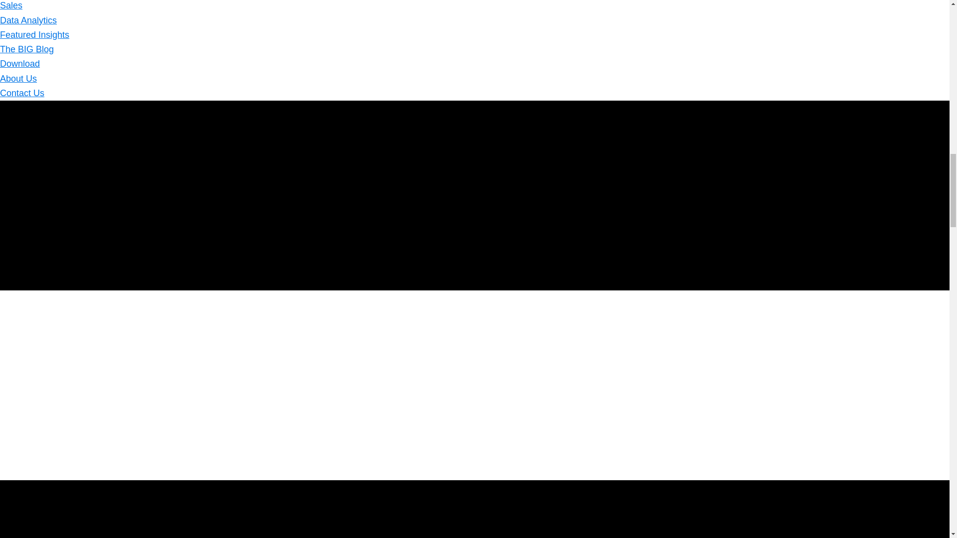 Image resolution: width=957 pixels, height=538 pixels. I want to click on Featured Insights, so click(34, 35).